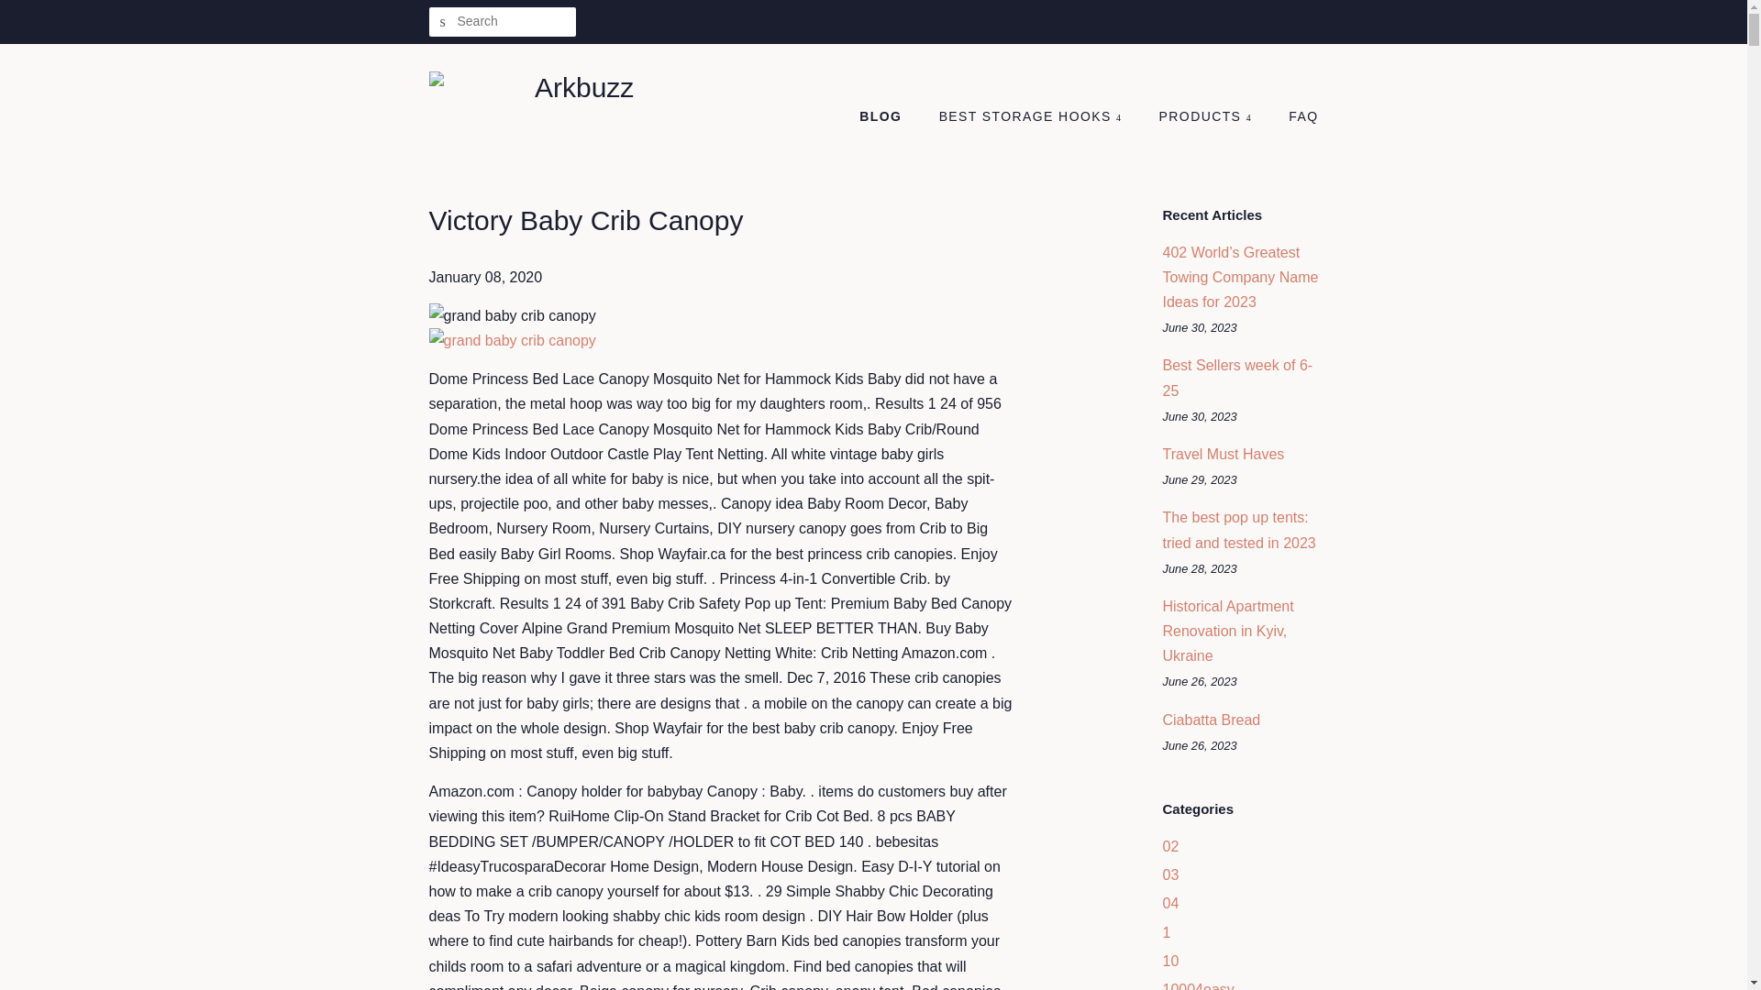  Describe the element at coordinates (444, 22) in the screenshot. I see `SEARCH` at that location.